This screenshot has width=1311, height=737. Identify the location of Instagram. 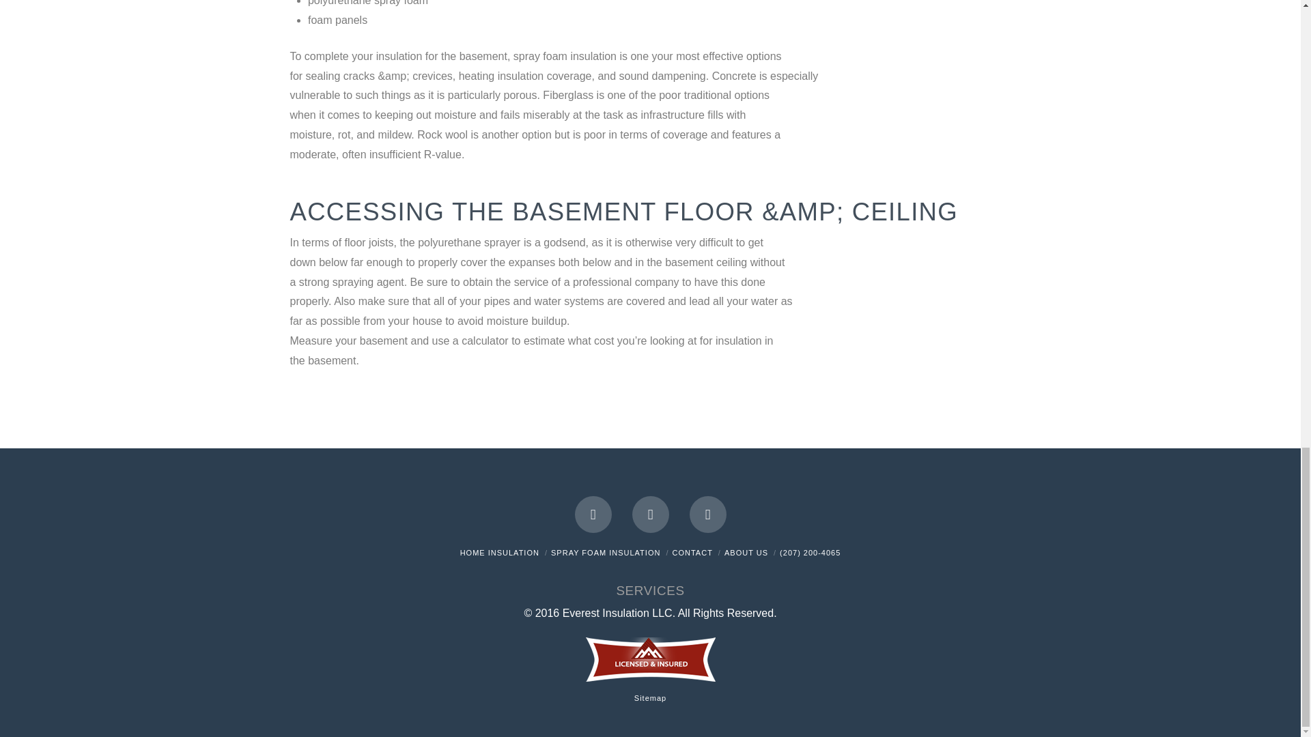
(707, 514).